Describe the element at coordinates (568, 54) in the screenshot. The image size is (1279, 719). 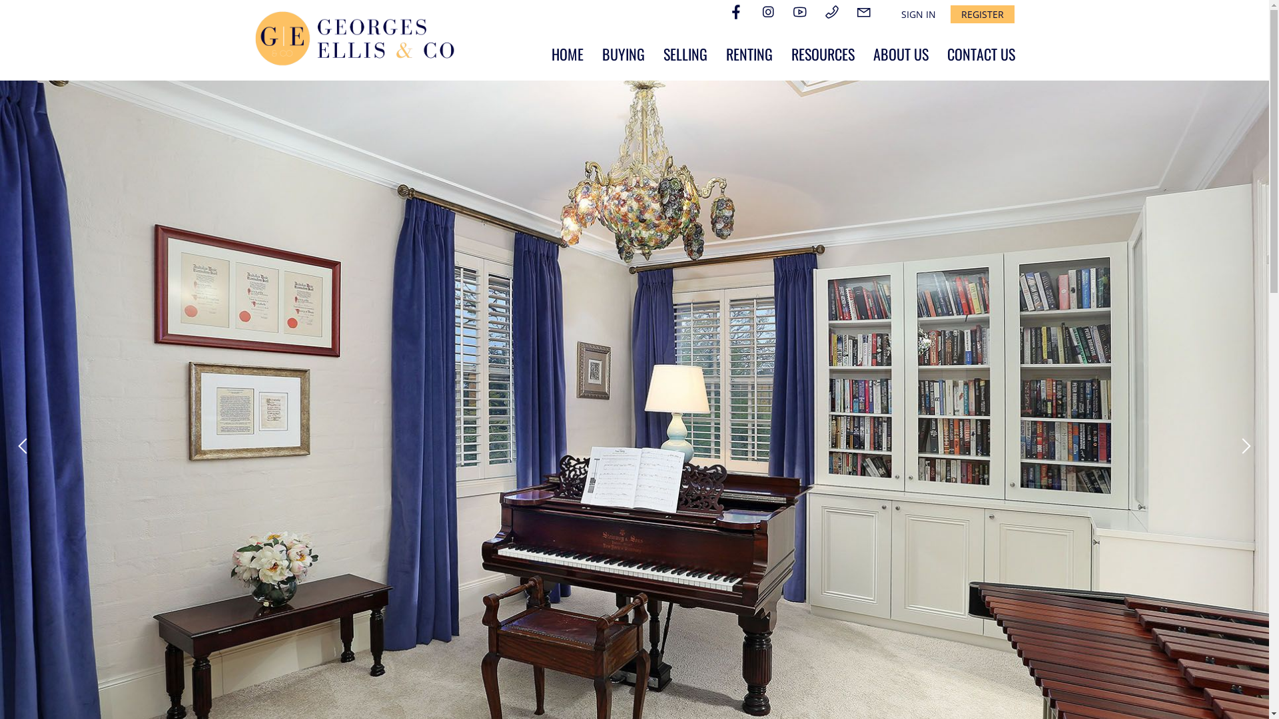
I see `HOME` at that location.